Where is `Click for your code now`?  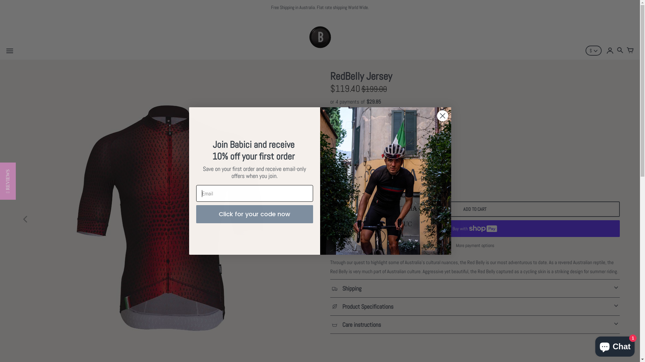
Click for your code now is located at coordinates (255, 214).